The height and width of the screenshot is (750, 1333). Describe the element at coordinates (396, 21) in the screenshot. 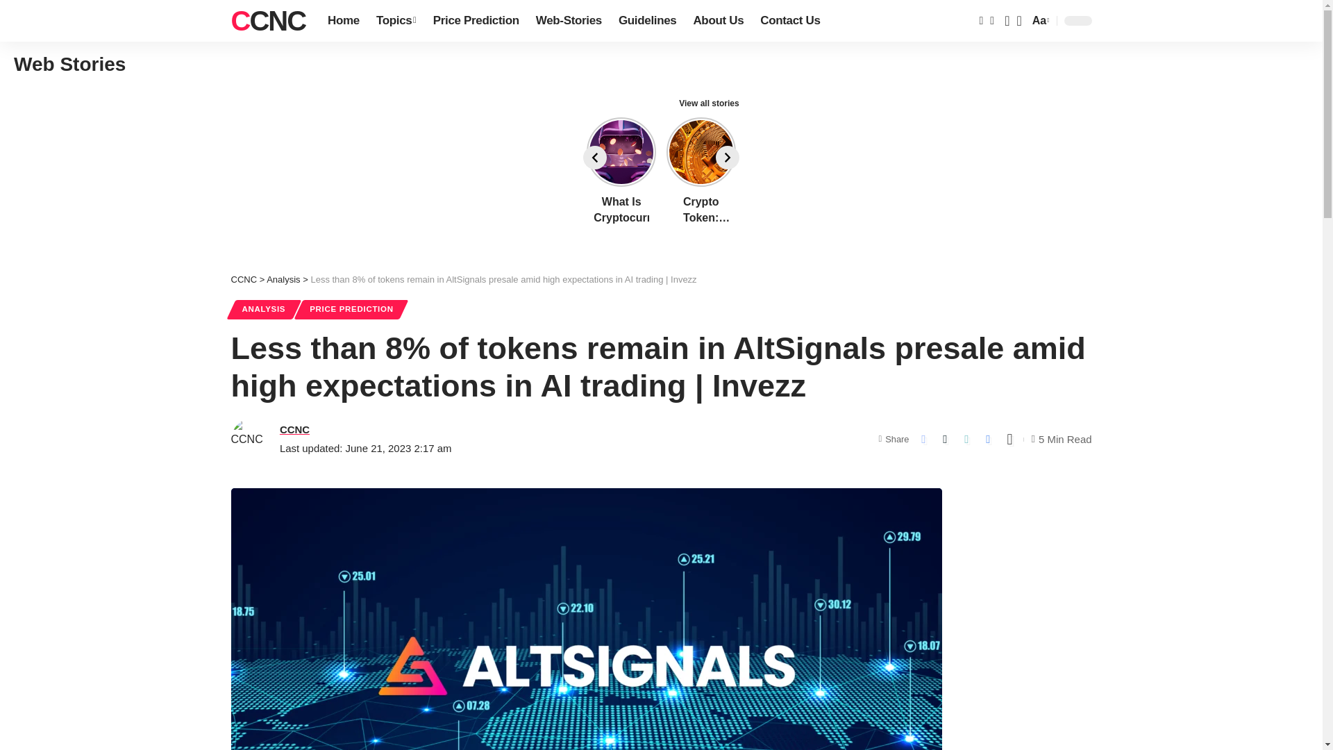

I see `CCNC` at that location.